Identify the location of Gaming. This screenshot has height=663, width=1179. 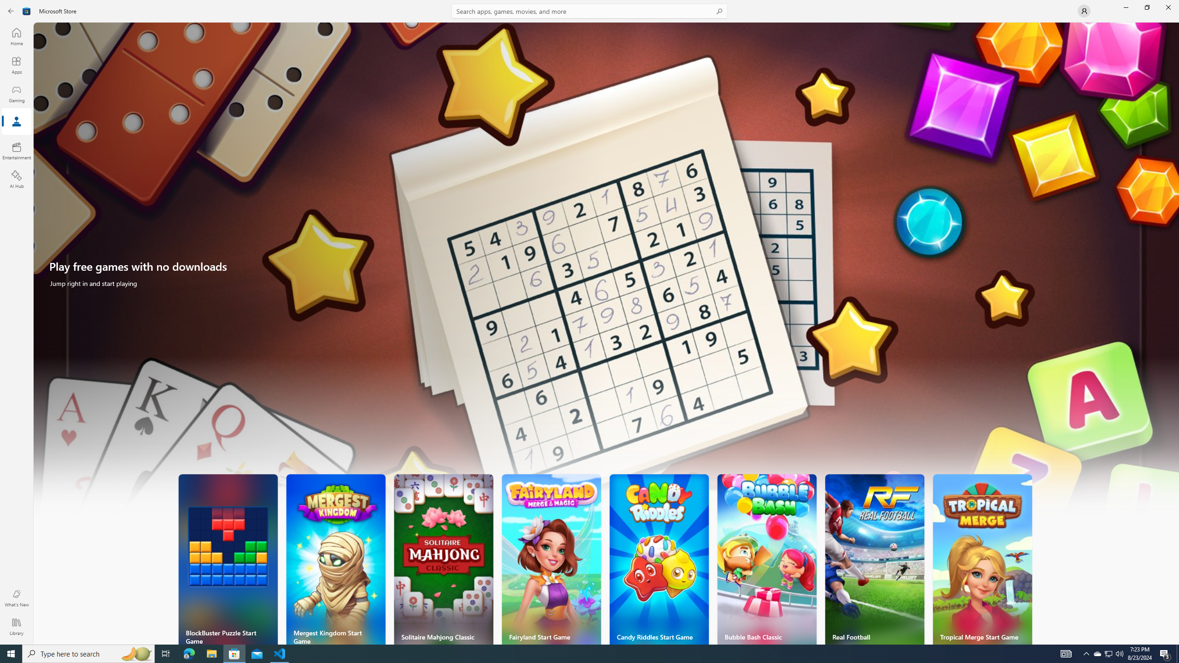
(17, 93).